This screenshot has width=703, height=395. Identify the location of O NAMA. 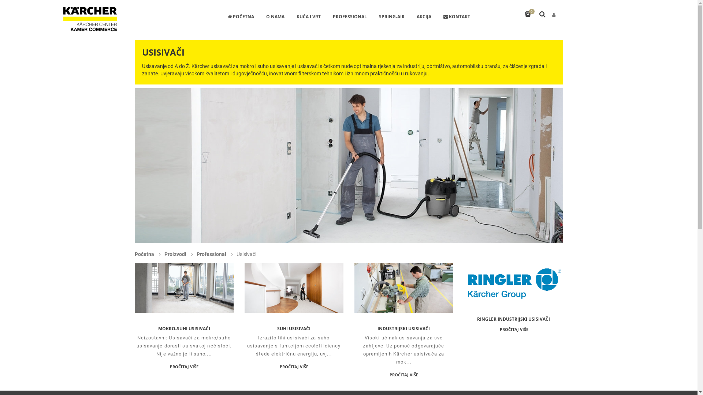
(275, 18).